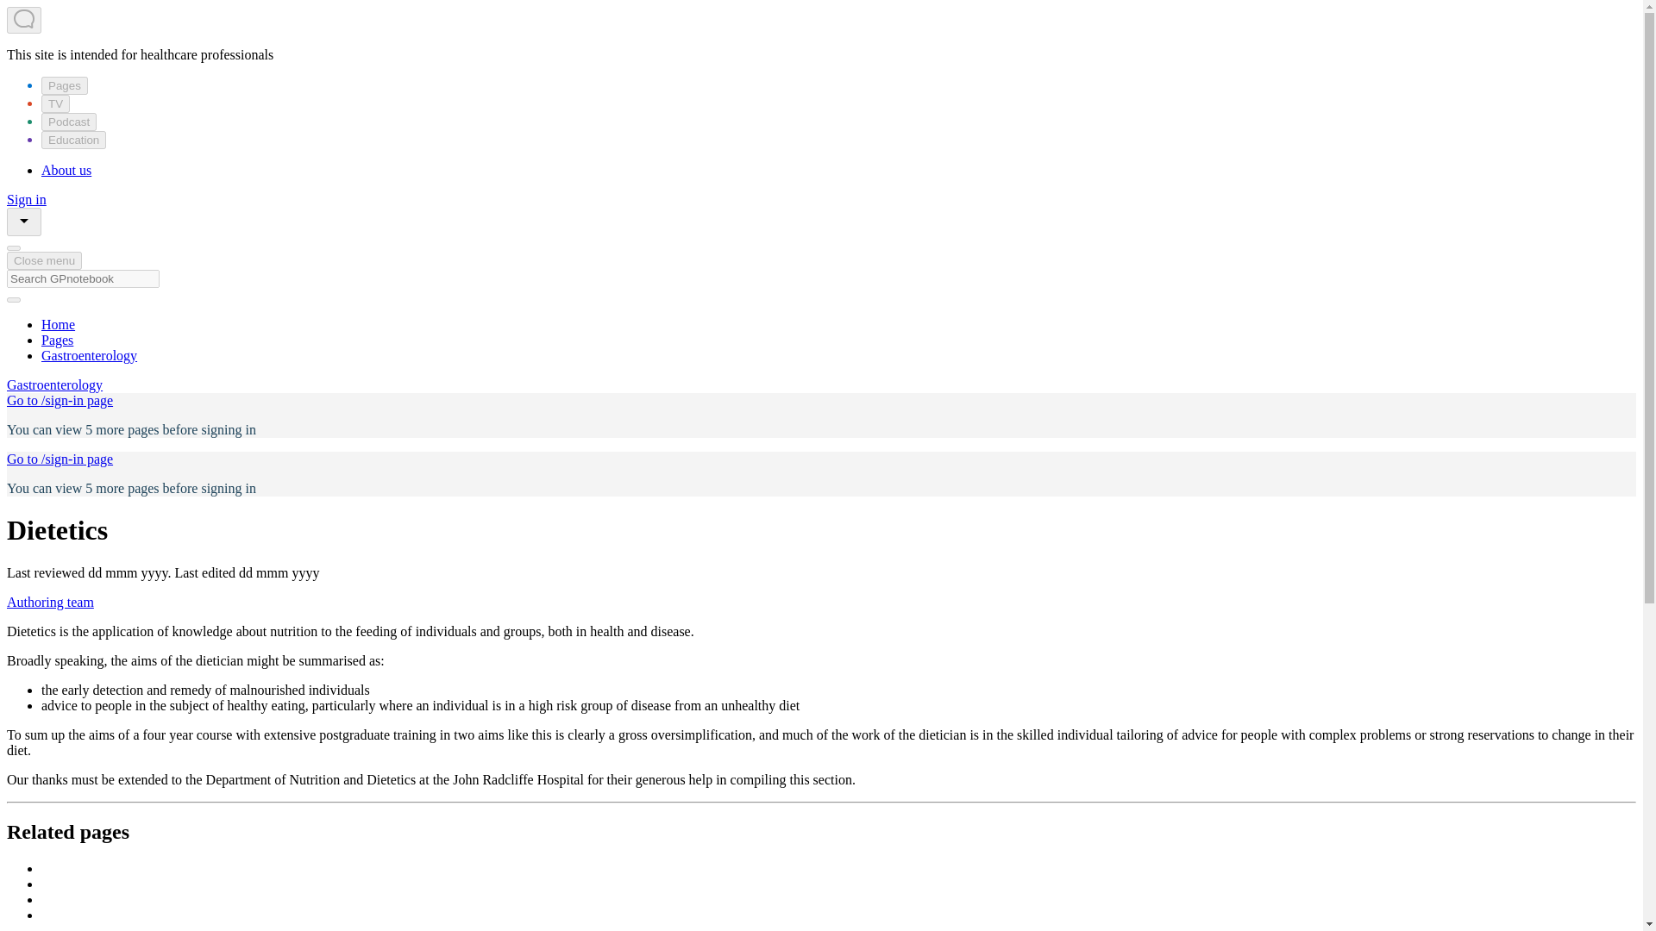 The image size is (1656, 931). Describe the element at coordinates (73, 140) in the screenshot. I see `Education` at that location.